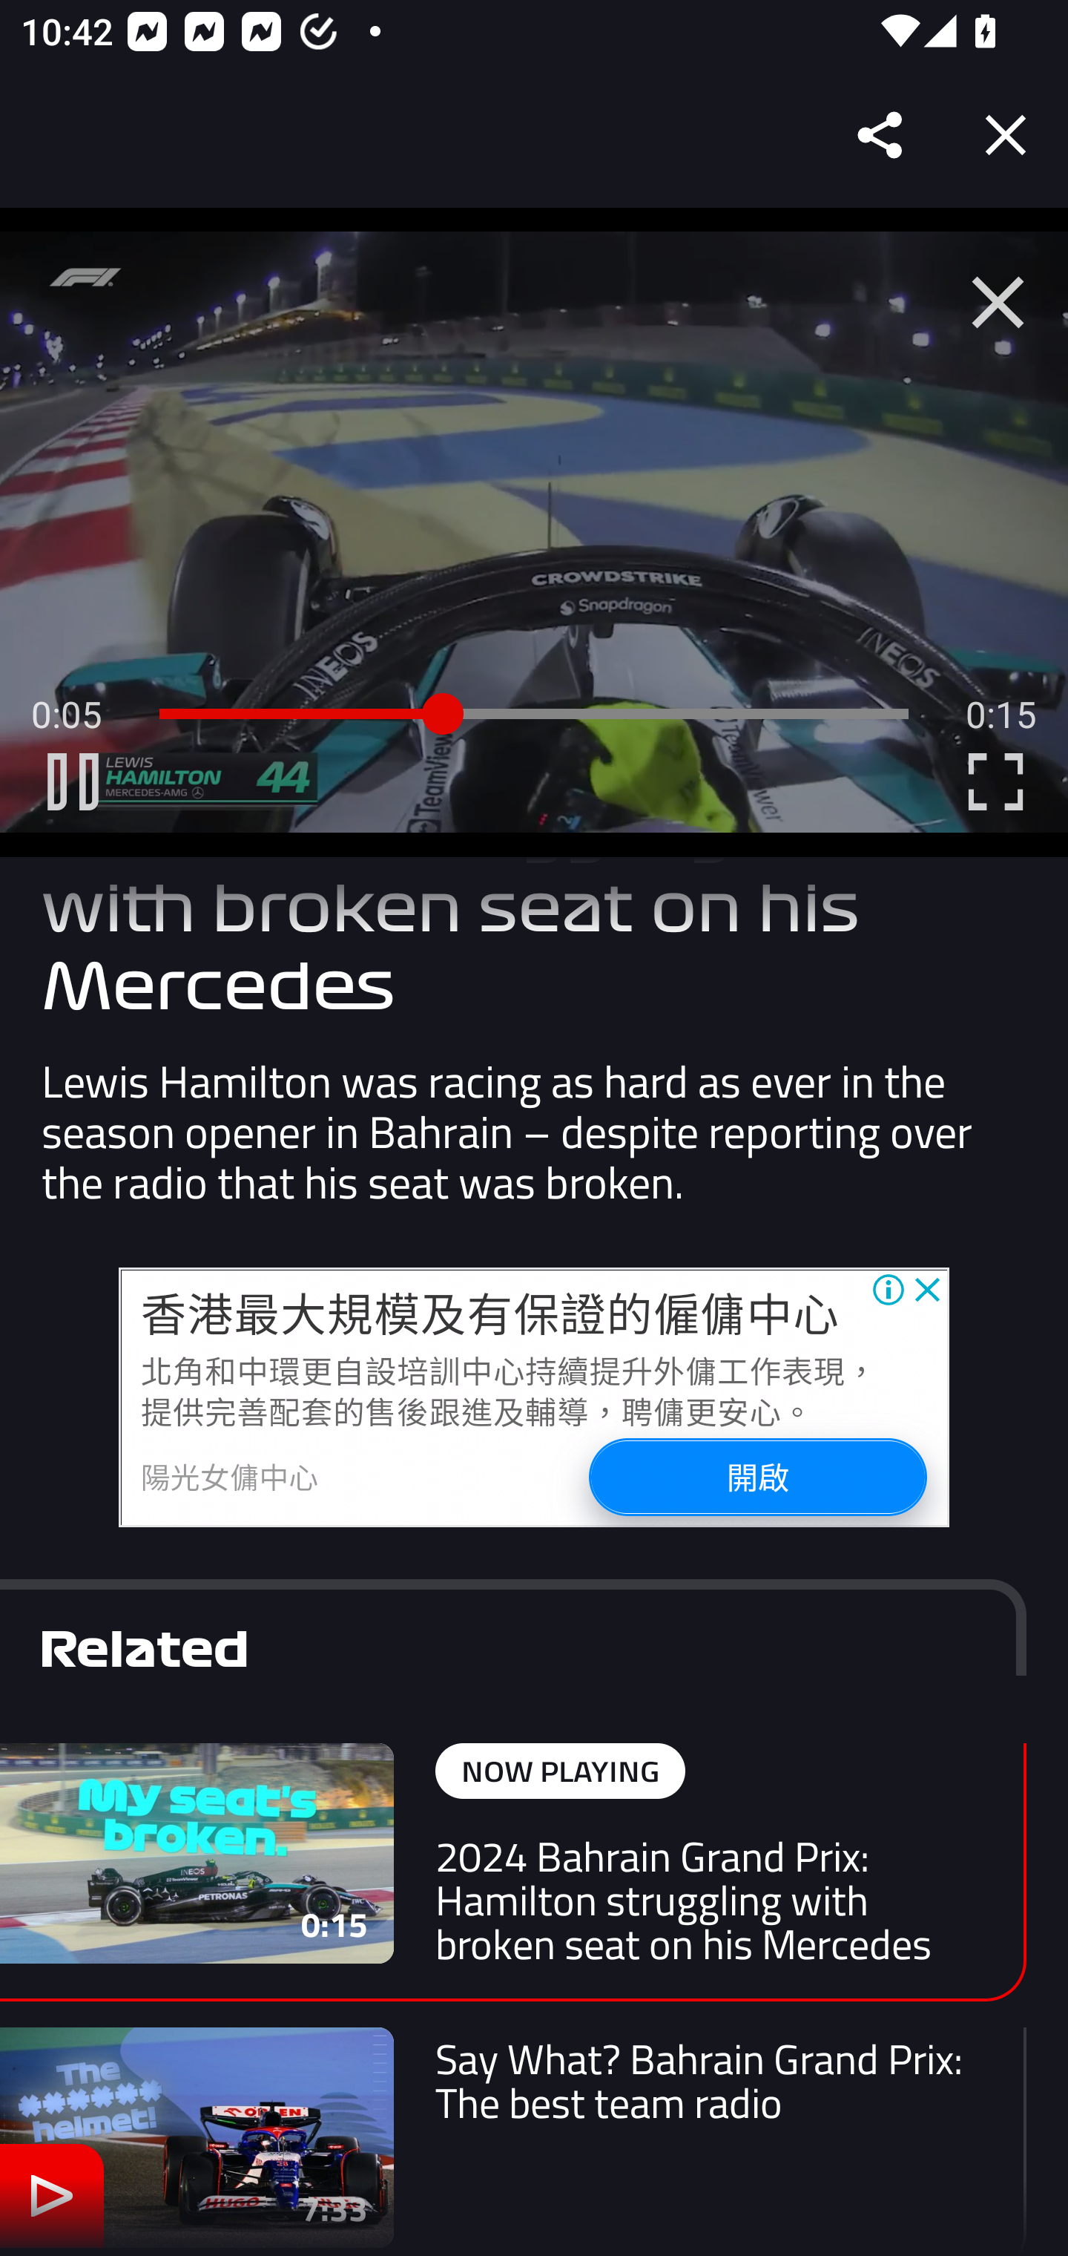 This screenshot has height=2256, width=1068. What do you see at coordinates (230, 1476) in the screenshot?
I see `陽光女傭中心` at bounding box center [230, 1476].